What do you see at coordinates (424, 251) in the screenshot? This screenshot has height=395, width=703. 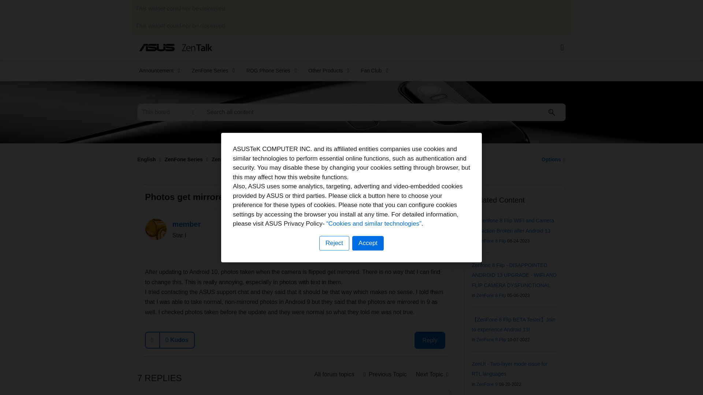 I see `Community Manager` at bounding box center [424, 251].